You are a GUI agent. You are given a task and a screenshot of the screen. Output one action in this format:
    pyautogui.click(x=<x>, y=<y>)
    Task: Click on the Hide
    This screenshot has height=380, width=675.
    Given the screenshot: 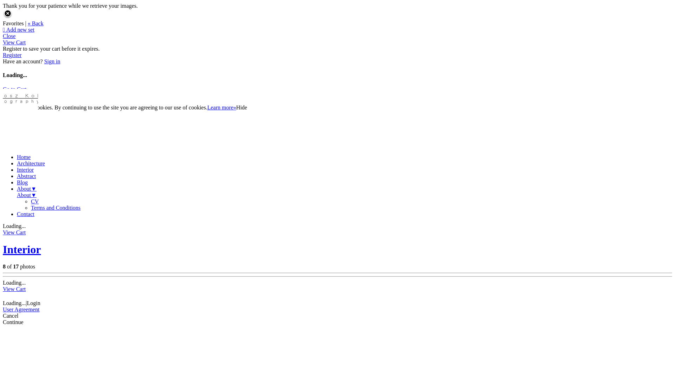 What is the action you would take?
    pyautogui.click(x=242, y=108)
    